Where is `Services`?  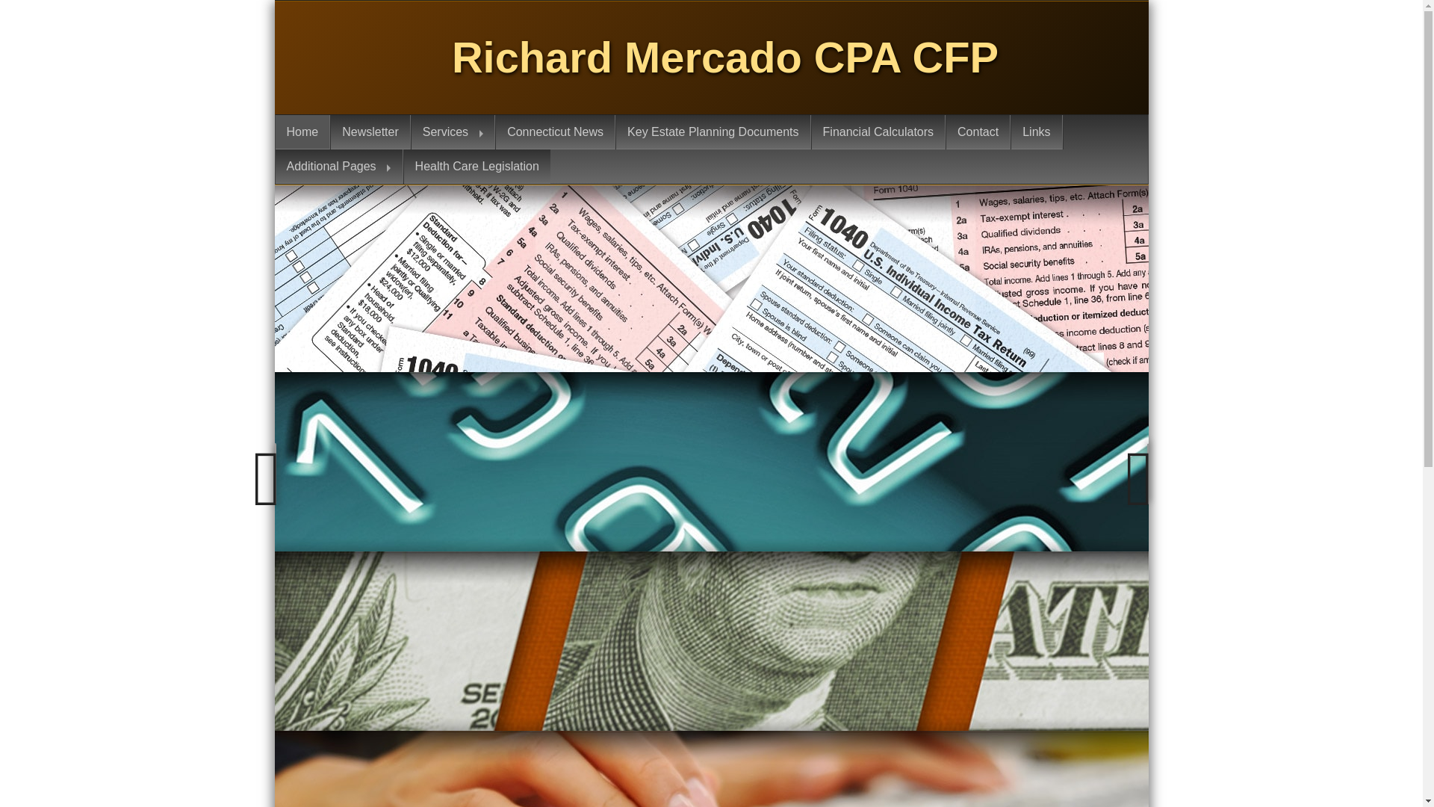
Services is located at coordinates (453, 132).